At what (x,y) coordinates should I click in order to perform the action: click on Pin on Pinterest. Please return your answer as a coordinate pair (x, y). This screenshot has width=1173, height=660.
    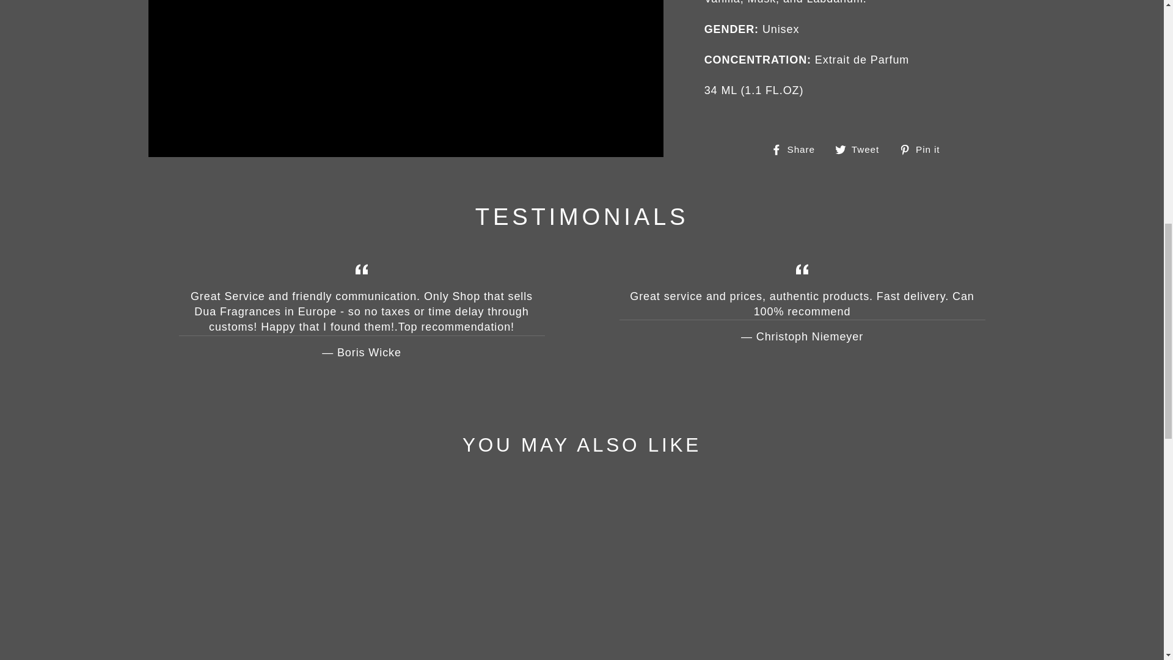
    Looking at the image, I should click on (924, 149).